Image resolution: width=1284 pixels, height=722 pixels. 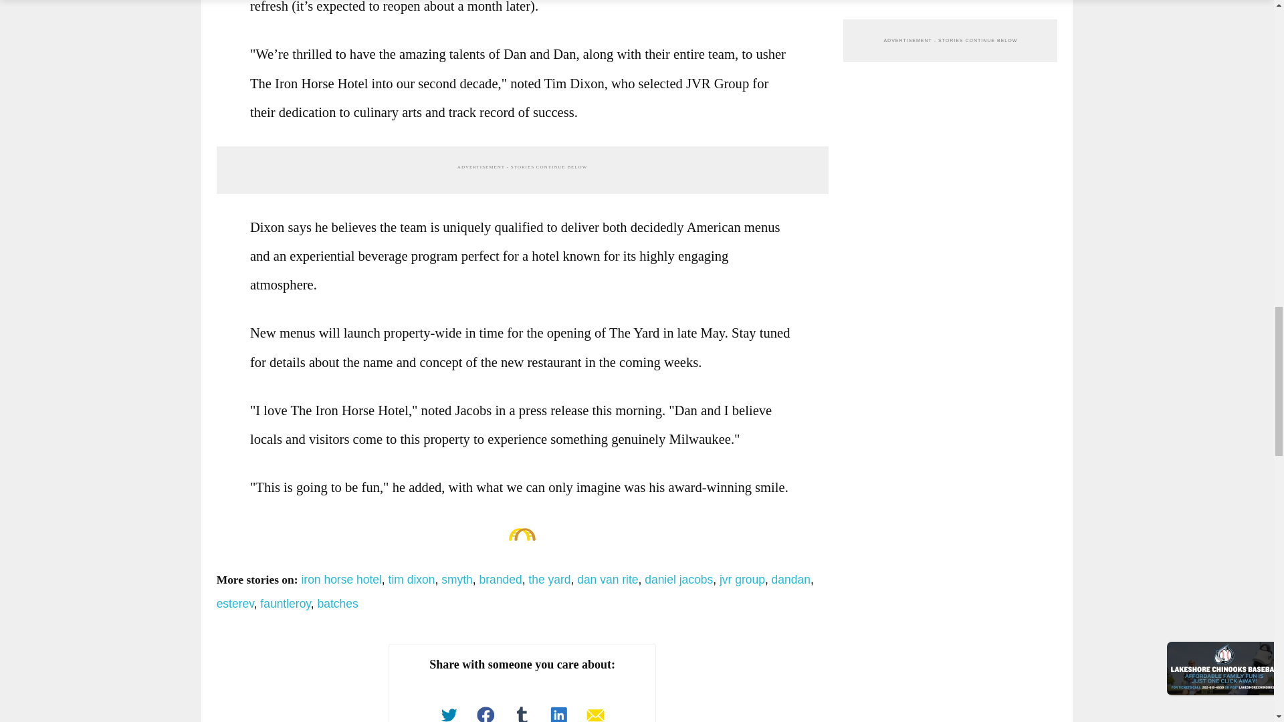 What do you see at coordinates (341, 579) in the screenshot?
I see `iron horse hotel` at bounding box center [341, 579].